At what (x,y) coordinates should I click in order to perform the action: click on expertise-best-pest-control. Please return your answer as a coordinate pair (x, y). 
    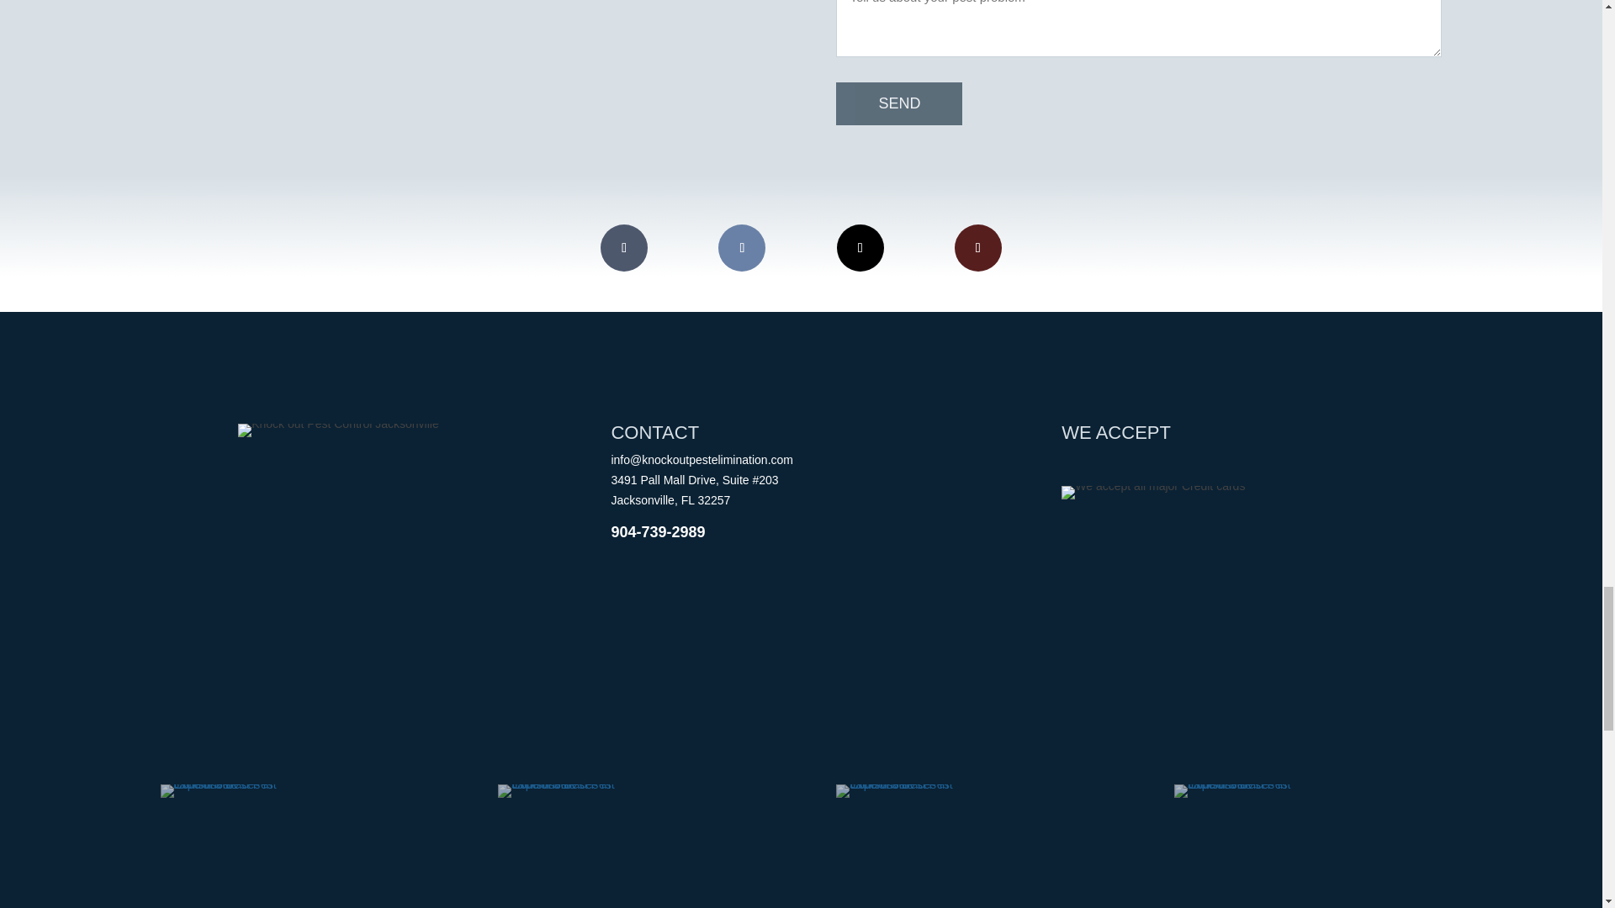
    Looking at the image, I should click on (910, 790).